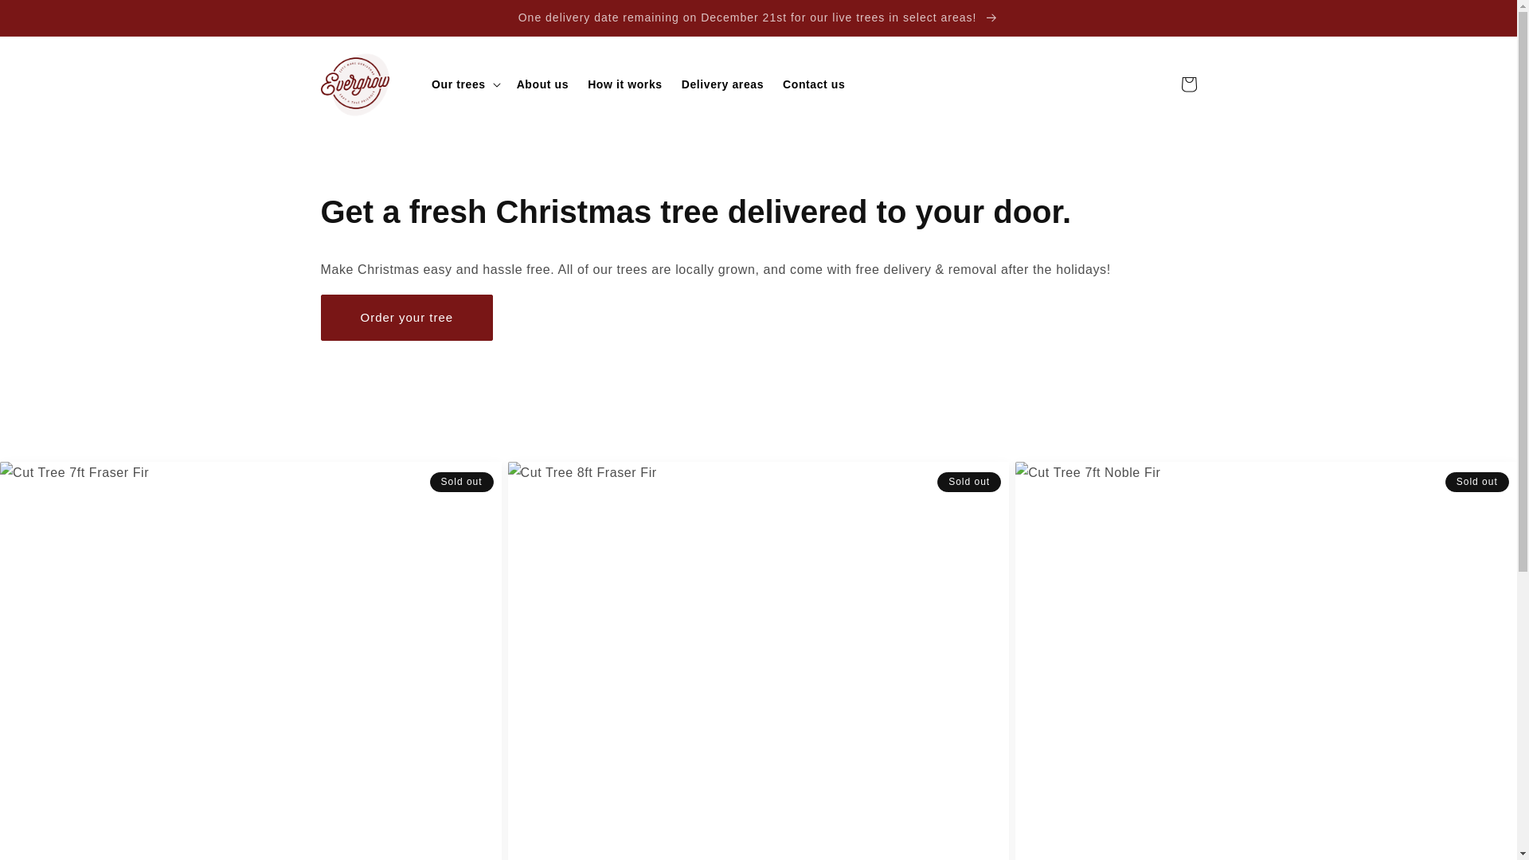 Image resolution: width=1529 pixels, height=860 pixels. Describe the element at coordinates (624, 84) in the screenshot. I see `How it works` at that location.